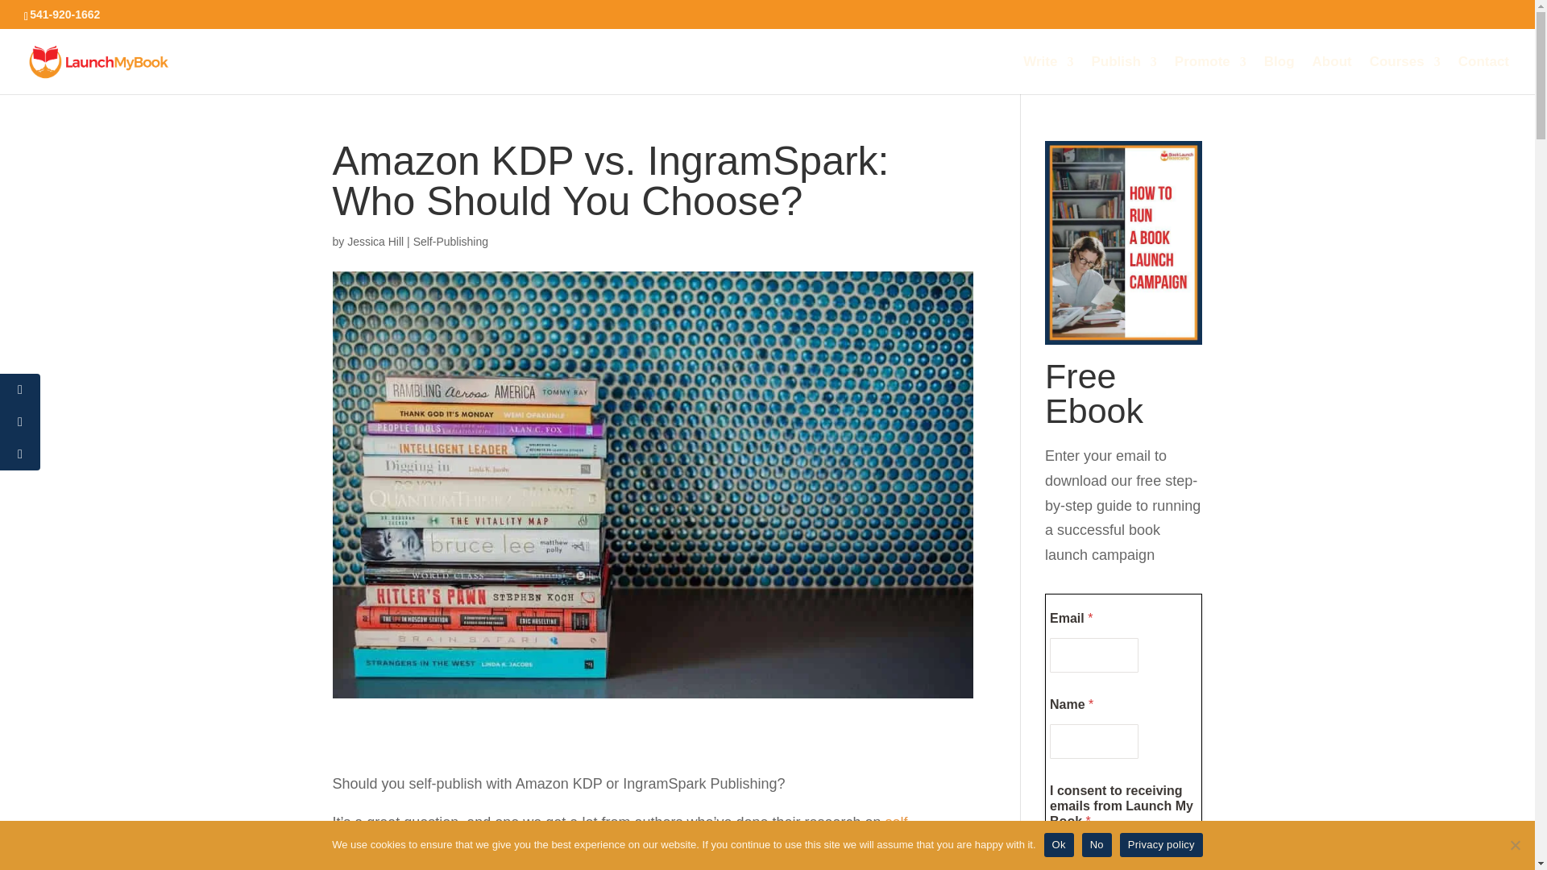 This screenshot has height=870, width=1547. I want to click on Contact, so click(1484, 75).